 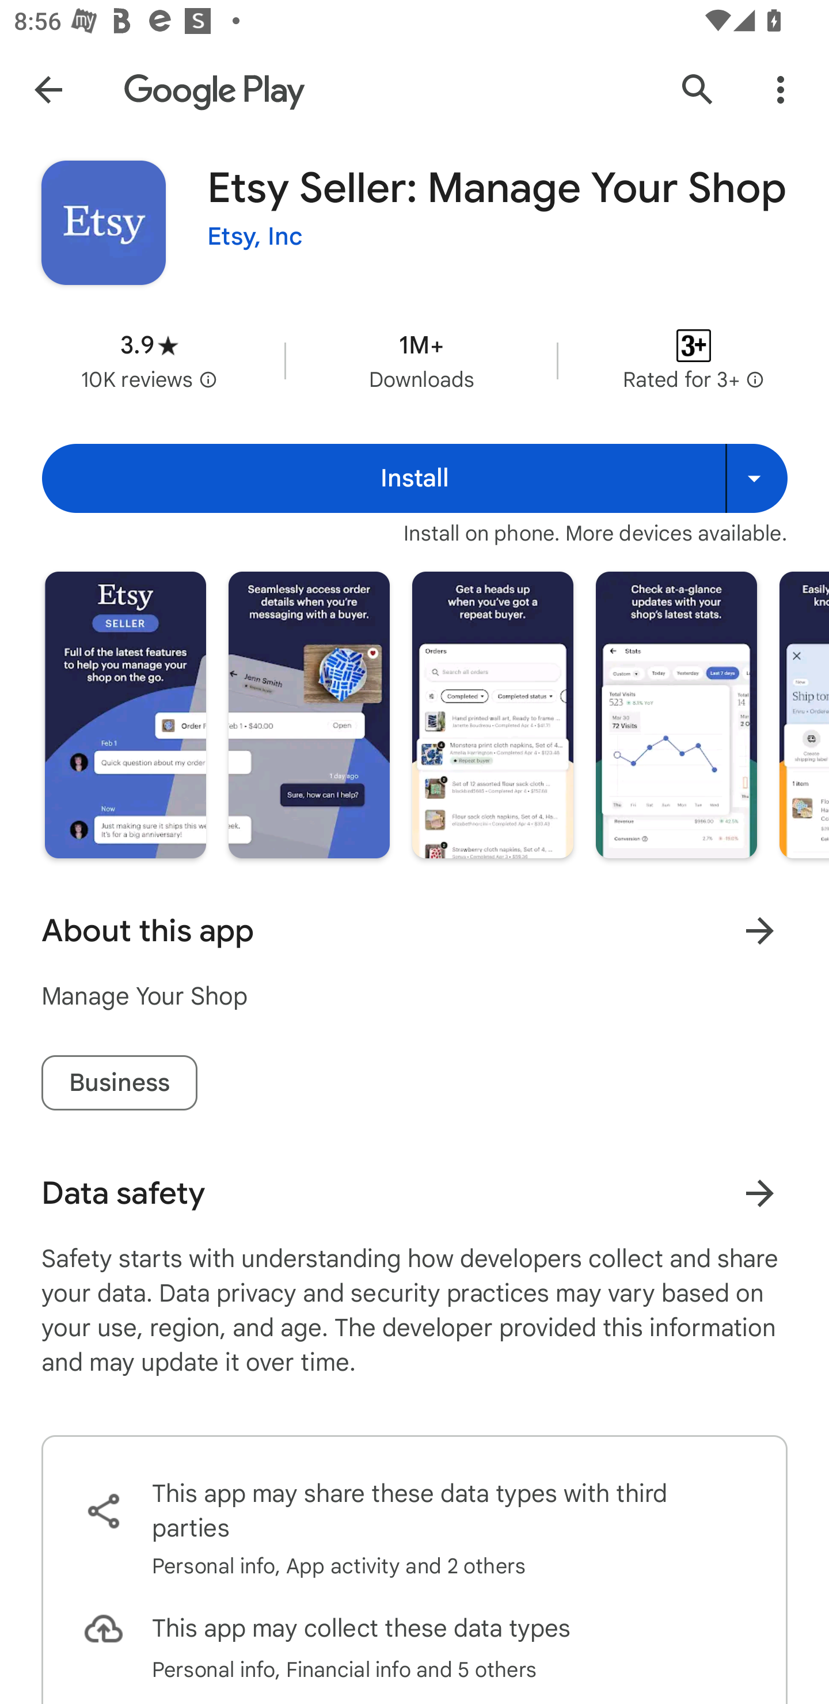 I want to click on About this app Learn more About this app, so click(x=414, y=931).